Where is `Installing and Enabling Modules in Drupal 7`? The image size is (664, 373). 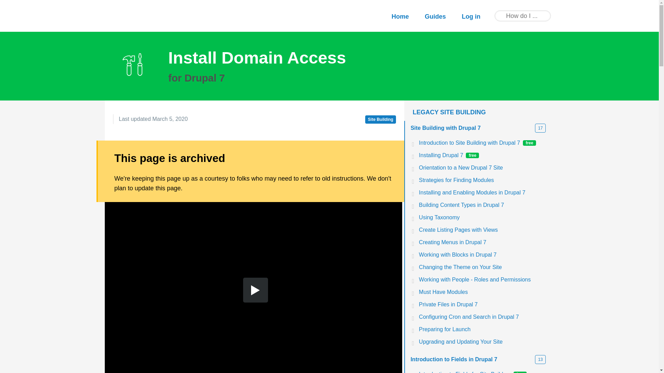
Installing and Enabling Modules in Drupal 7 is located at coordinates (482, 193).